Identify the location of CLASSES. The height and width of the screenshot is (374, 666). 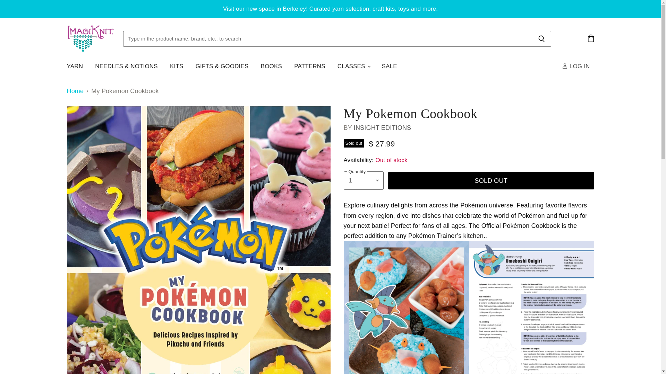
(353, 66).